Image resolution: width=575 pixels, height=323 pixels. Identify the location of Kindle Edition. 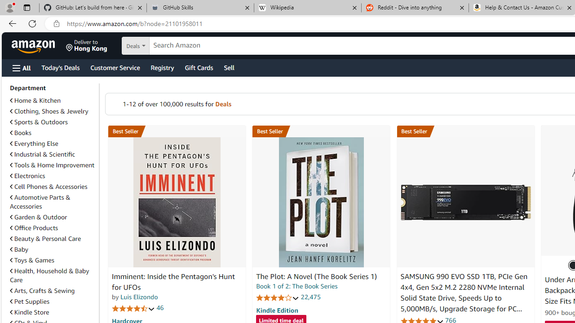
(277, 310).